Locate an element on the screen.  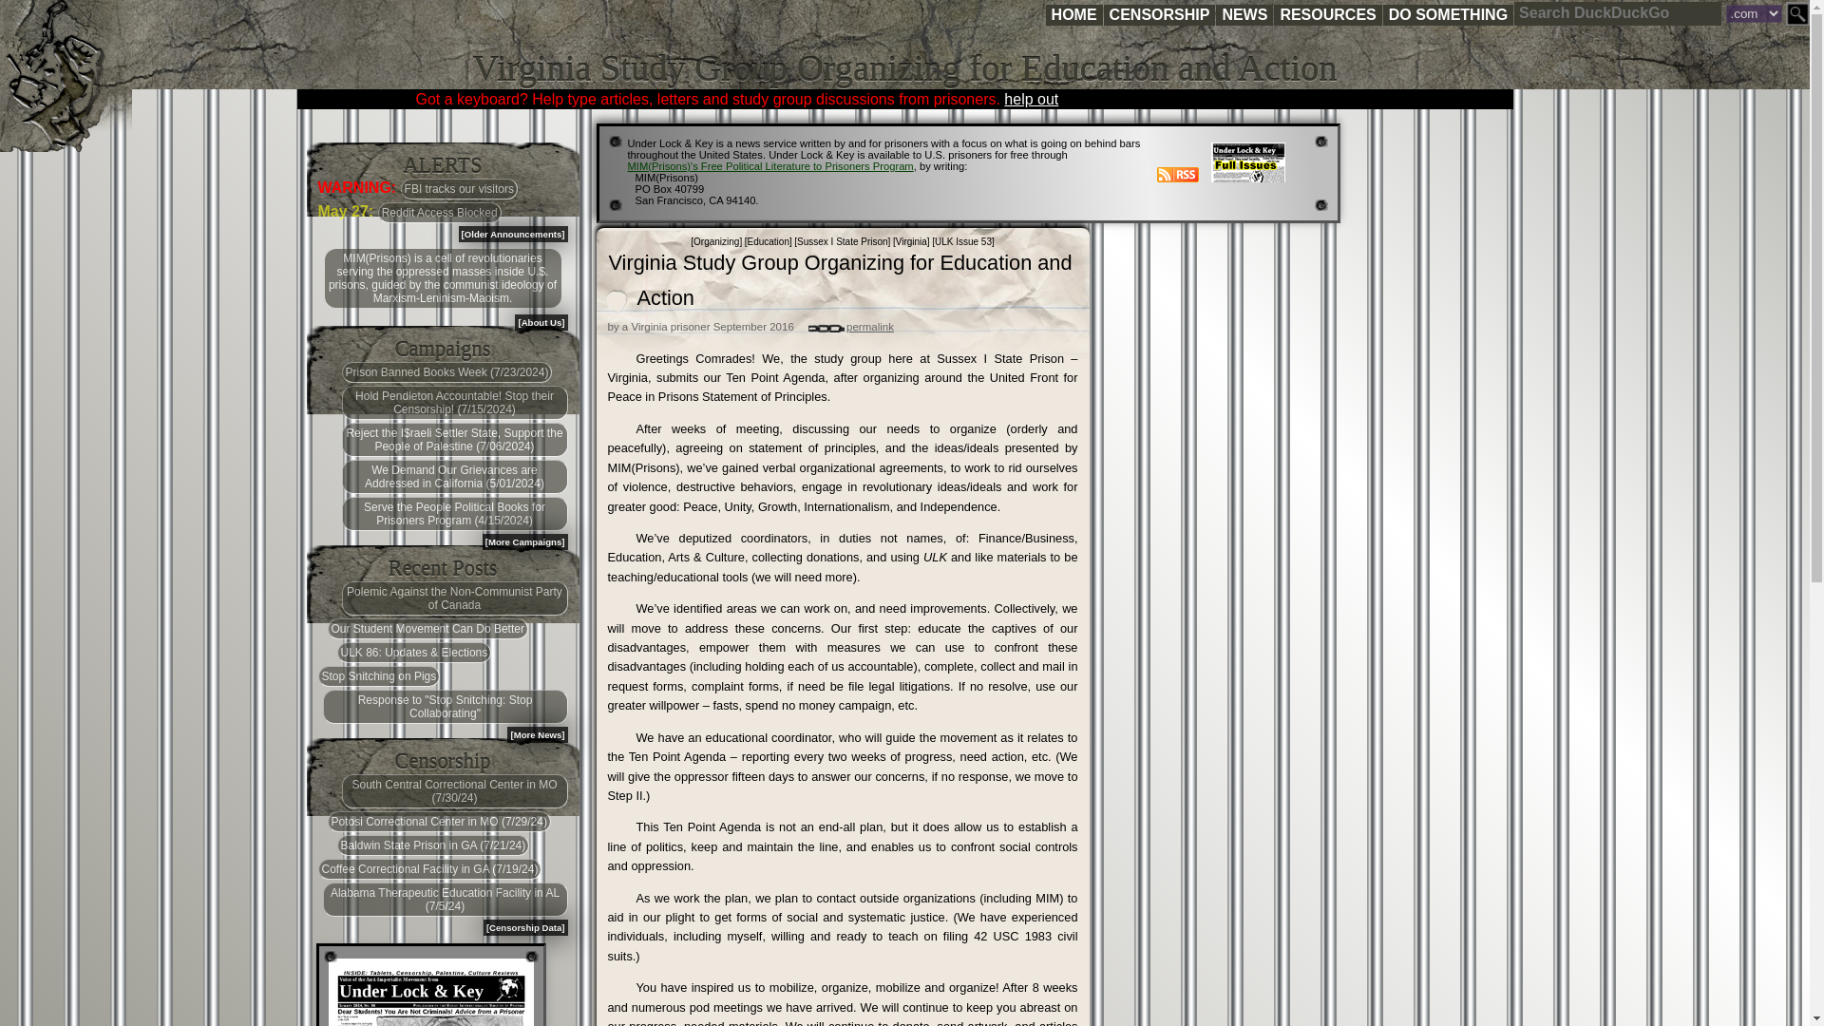
Polemic Against the Non-Communist Party of Canada is located at coordinates (454, 598).